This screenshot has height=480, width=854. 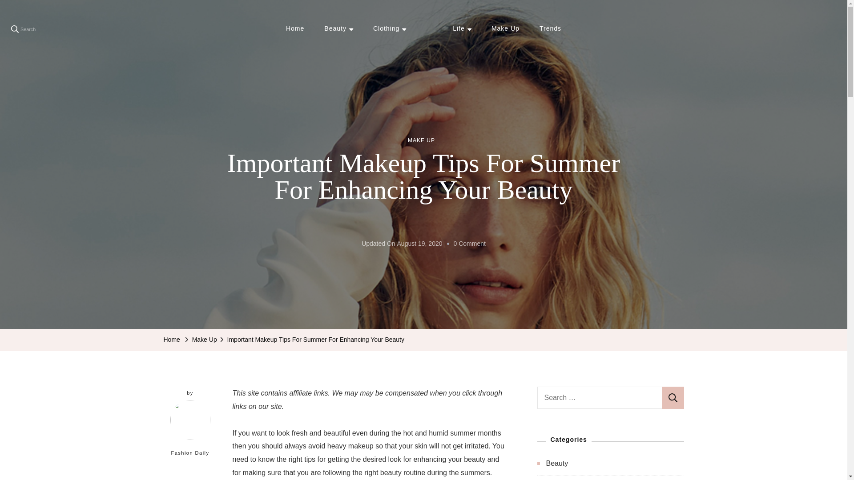 What do you see at coordinates (23, 28) in the screenshot?
I see `Search` at bounding box center [23, 28].